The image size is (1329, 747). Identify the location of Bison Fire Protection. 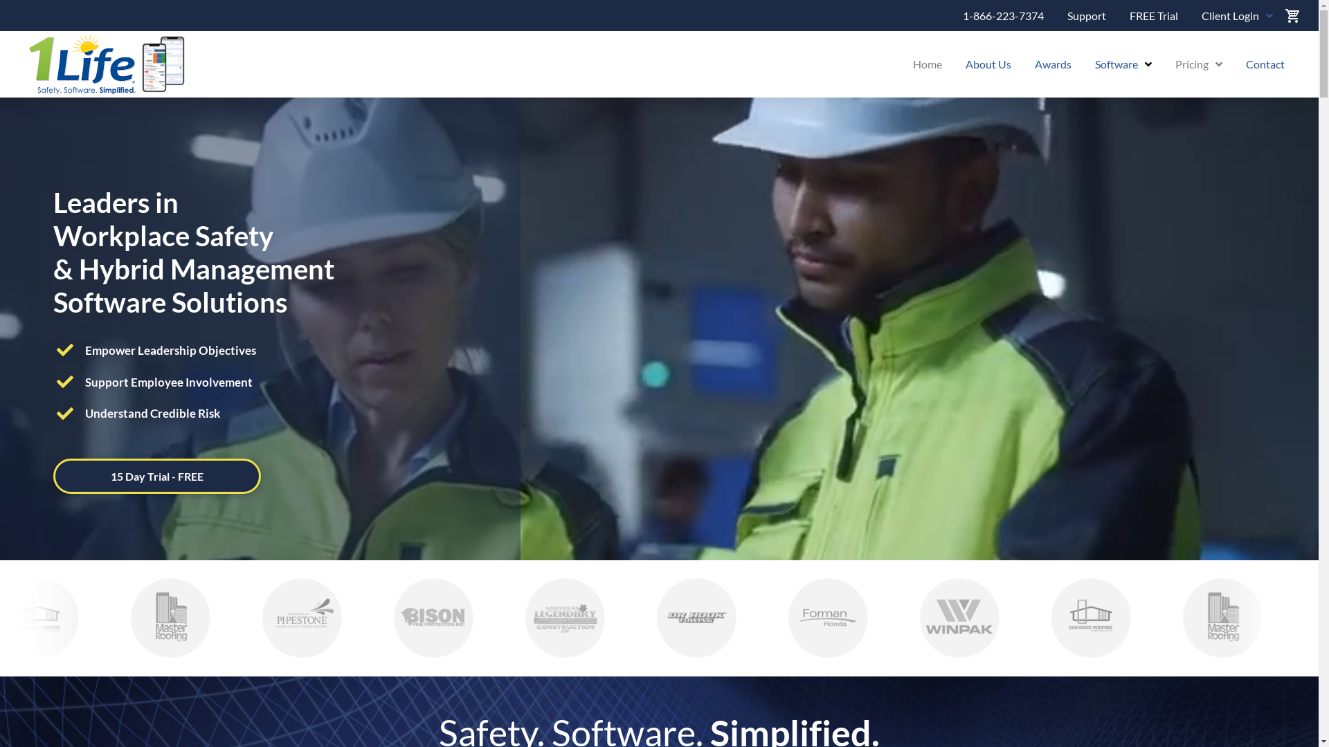
(404, 618).